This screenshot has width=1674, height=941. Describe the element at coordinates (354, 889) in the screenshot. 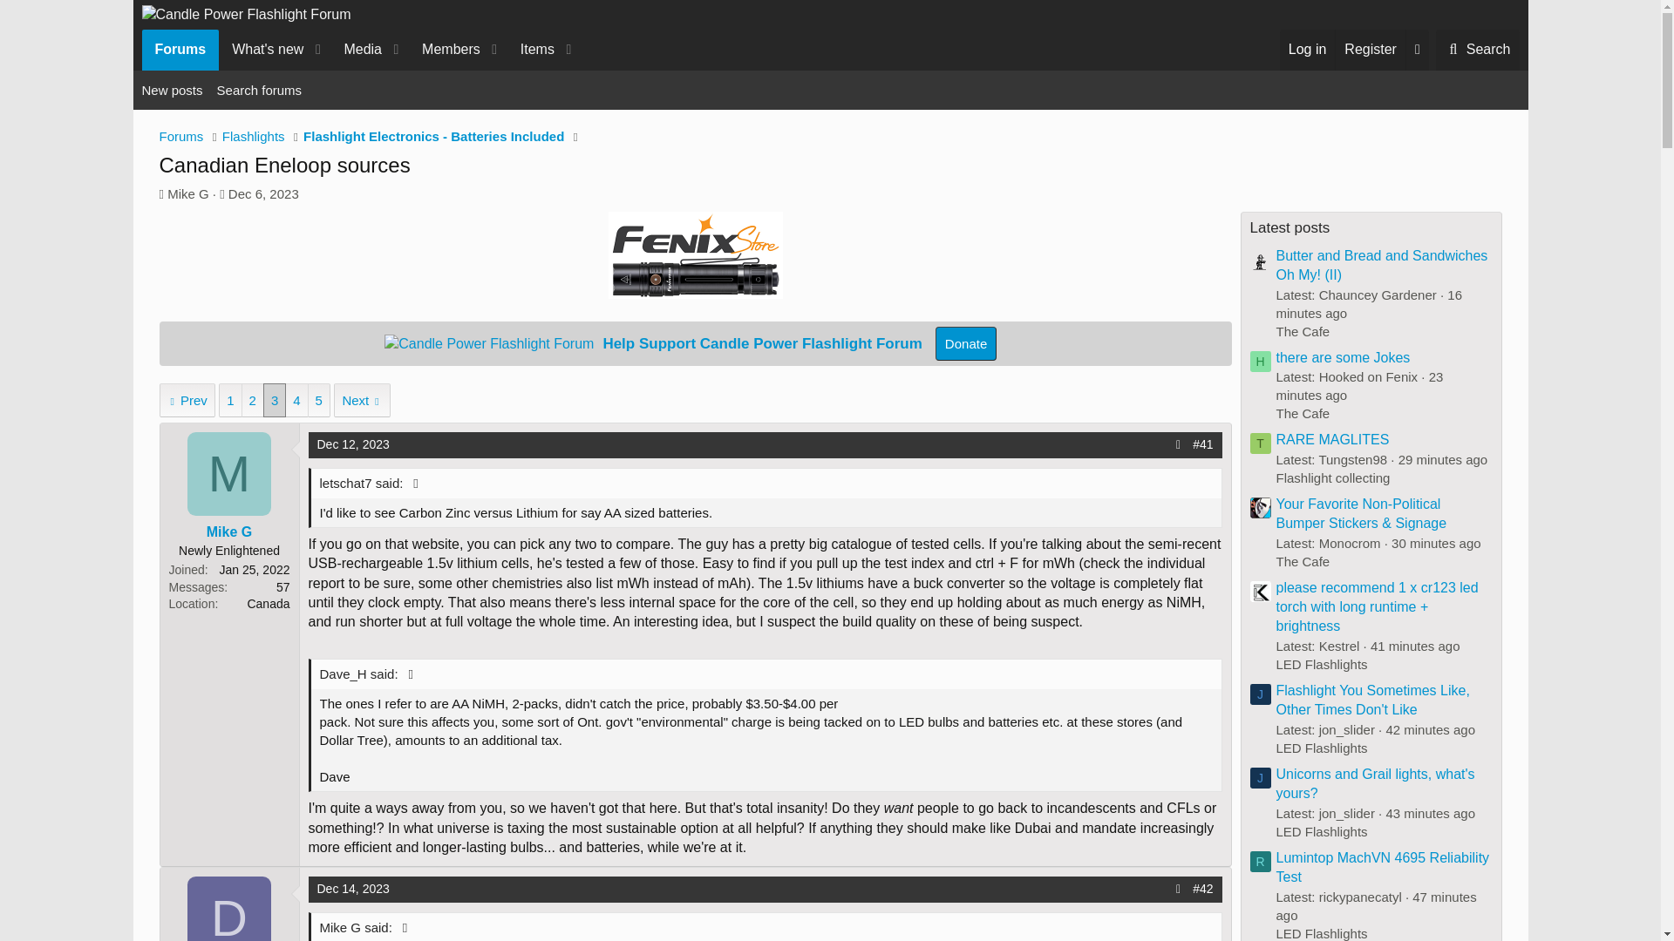

I see `Dec 14, 2023 at 8:01 AM` at that location.